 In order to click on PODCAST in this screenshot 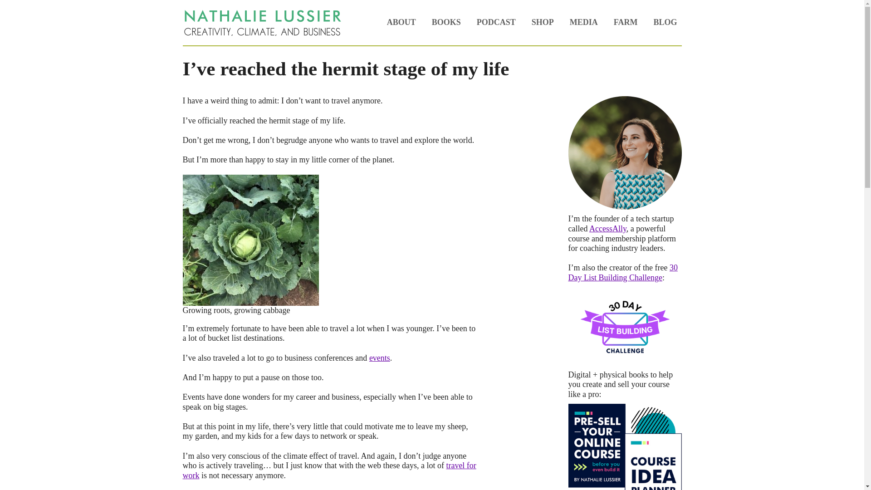, I will do `click(496, 23)`.